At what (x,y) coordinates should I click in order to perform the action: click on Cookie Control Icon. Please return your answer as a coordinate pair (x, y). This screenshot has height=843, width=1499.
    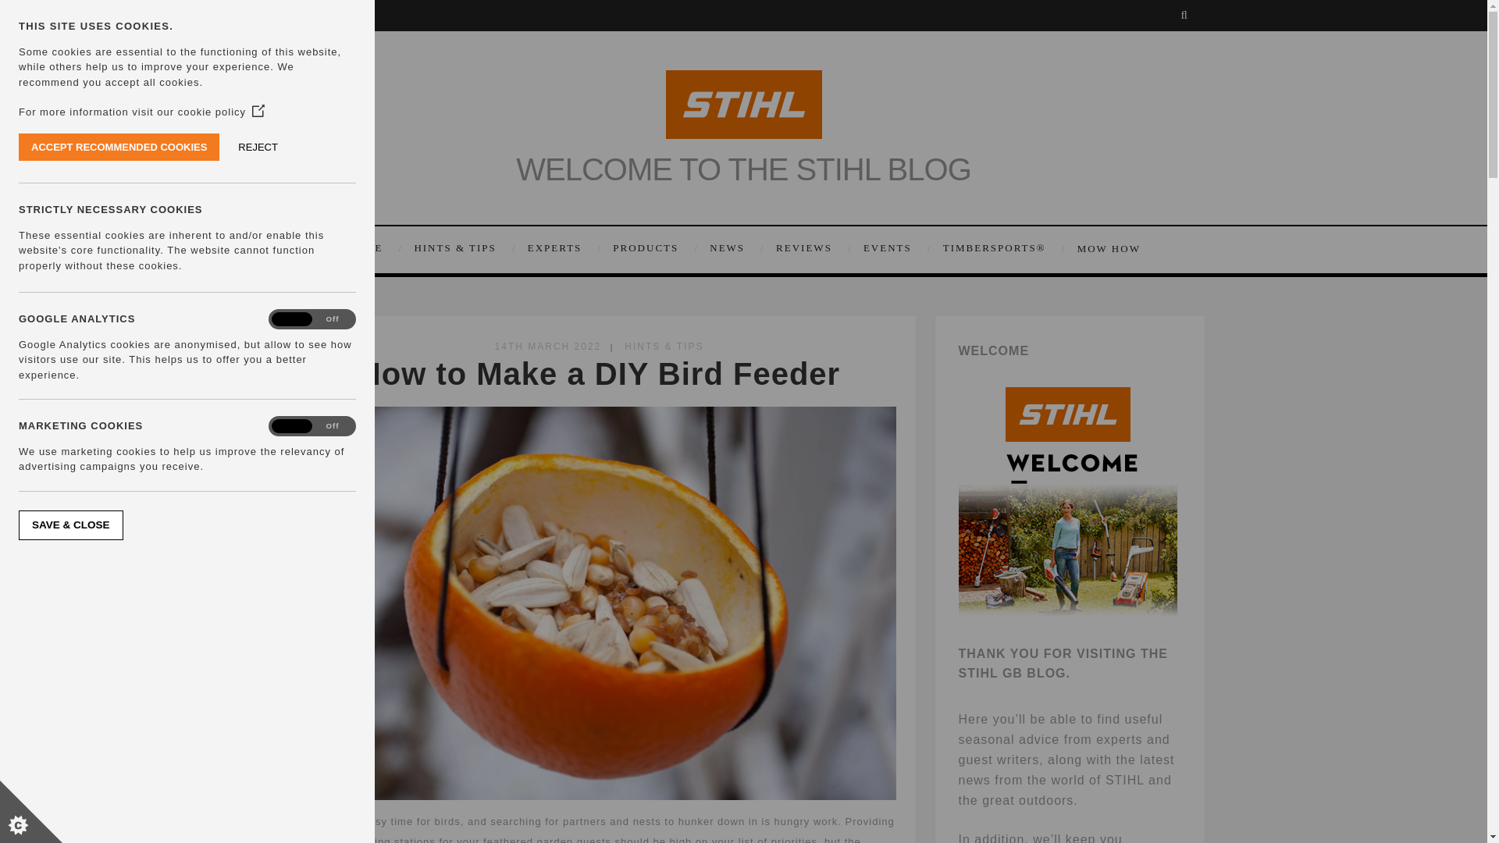
    Looking at the image, I should click on (31, 812).